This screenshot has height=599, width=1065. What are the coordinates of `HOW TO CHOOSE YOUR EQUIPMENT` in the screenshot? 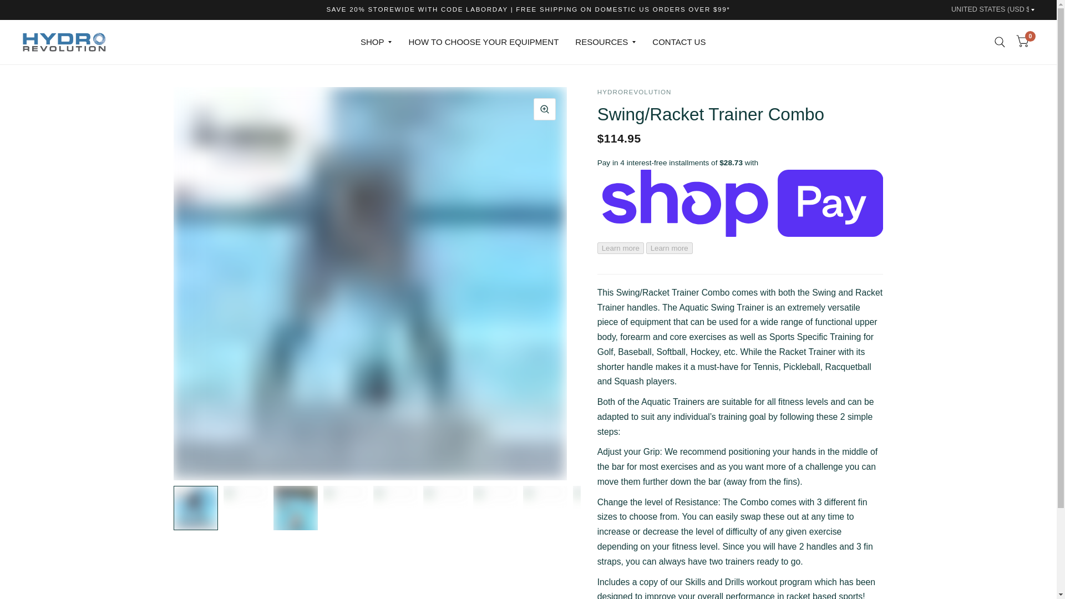 It's located at (483, 42).